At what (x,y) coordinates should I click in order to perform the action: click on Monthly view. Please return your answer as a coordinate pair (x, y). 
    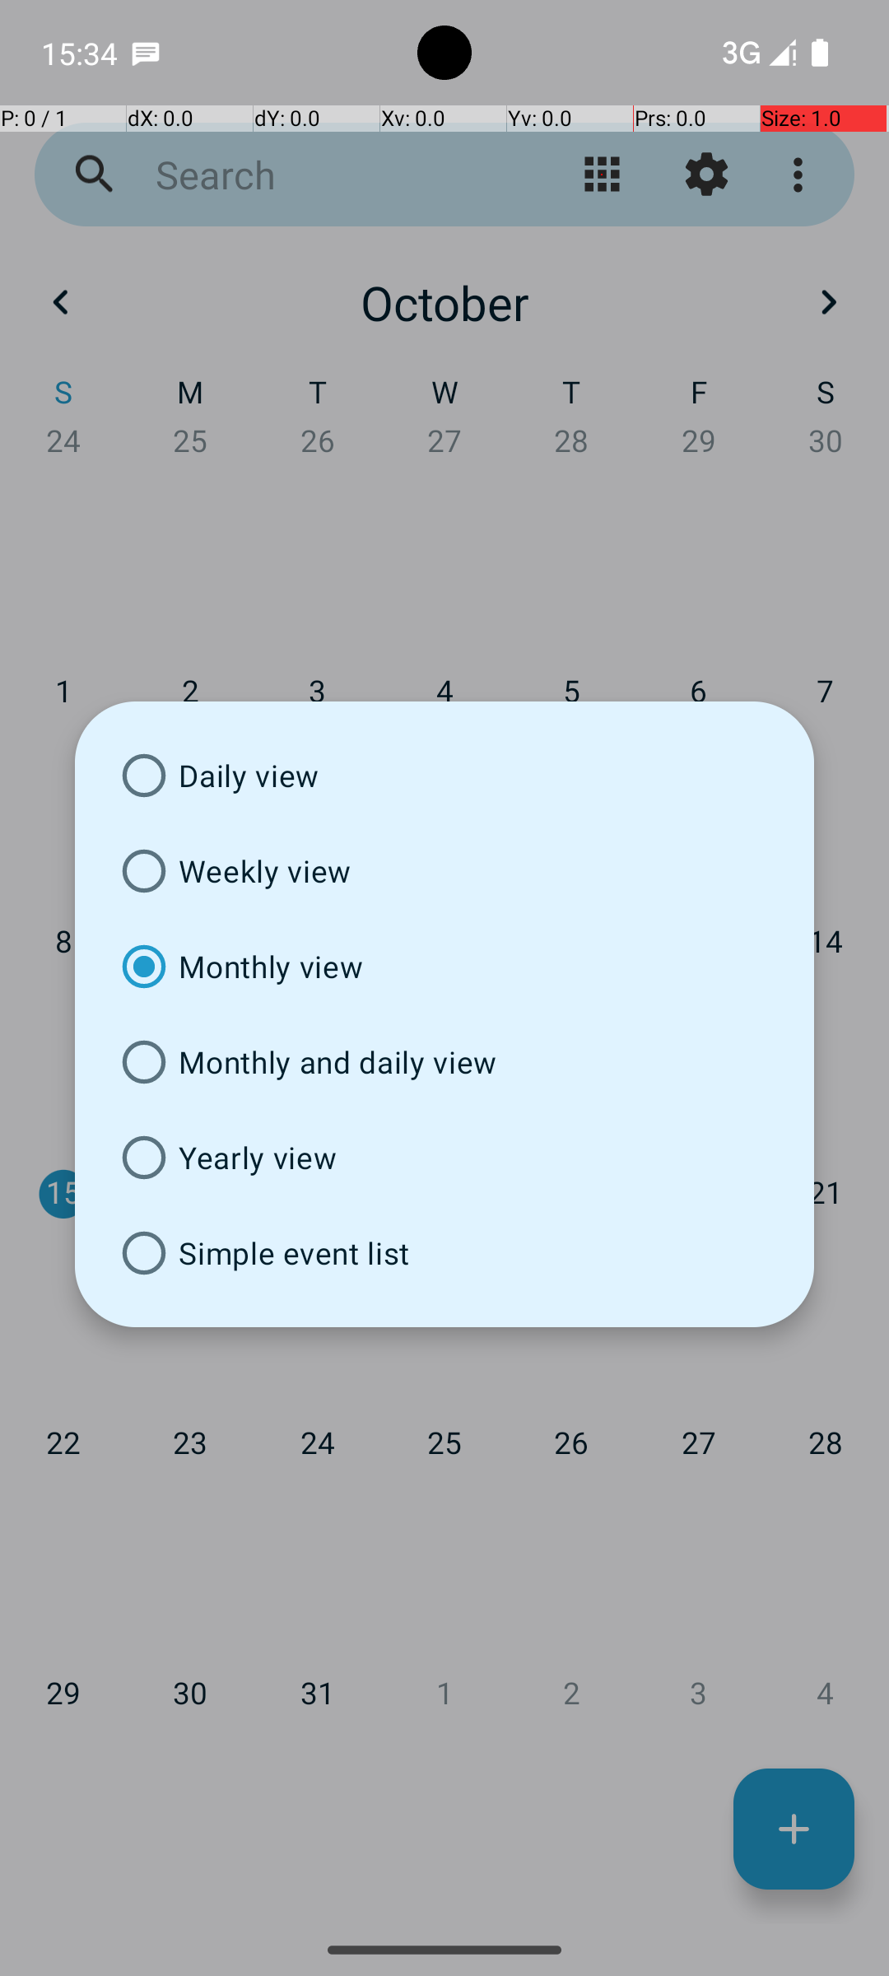
    Looking at the image, I should click on (444, 967).